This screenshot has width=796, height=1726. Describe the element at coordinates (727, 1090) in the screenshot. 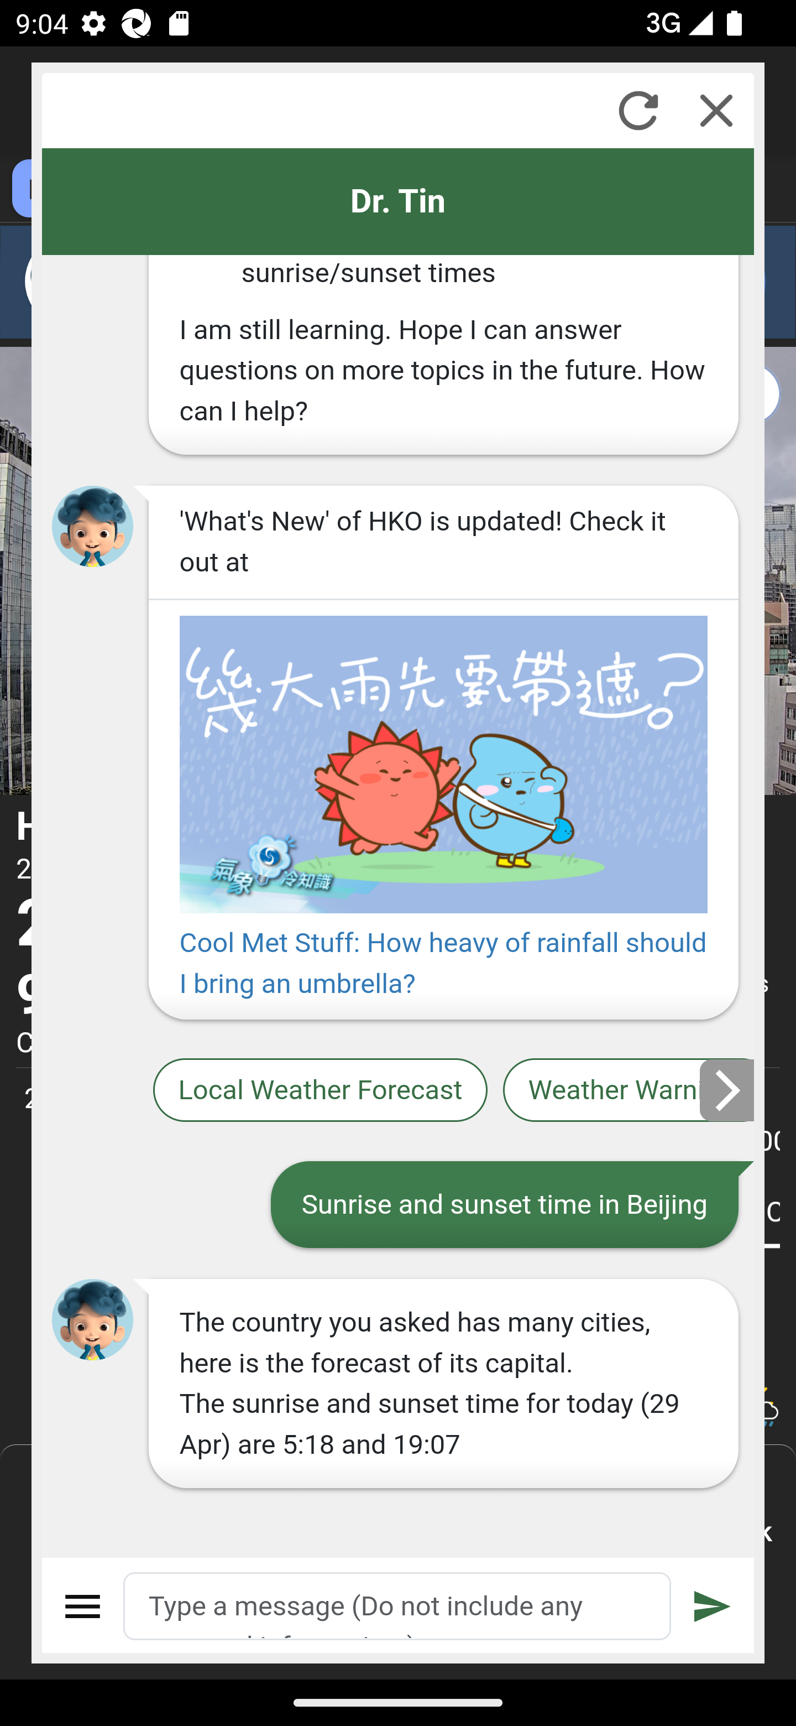

I see `Next slide` at that location.